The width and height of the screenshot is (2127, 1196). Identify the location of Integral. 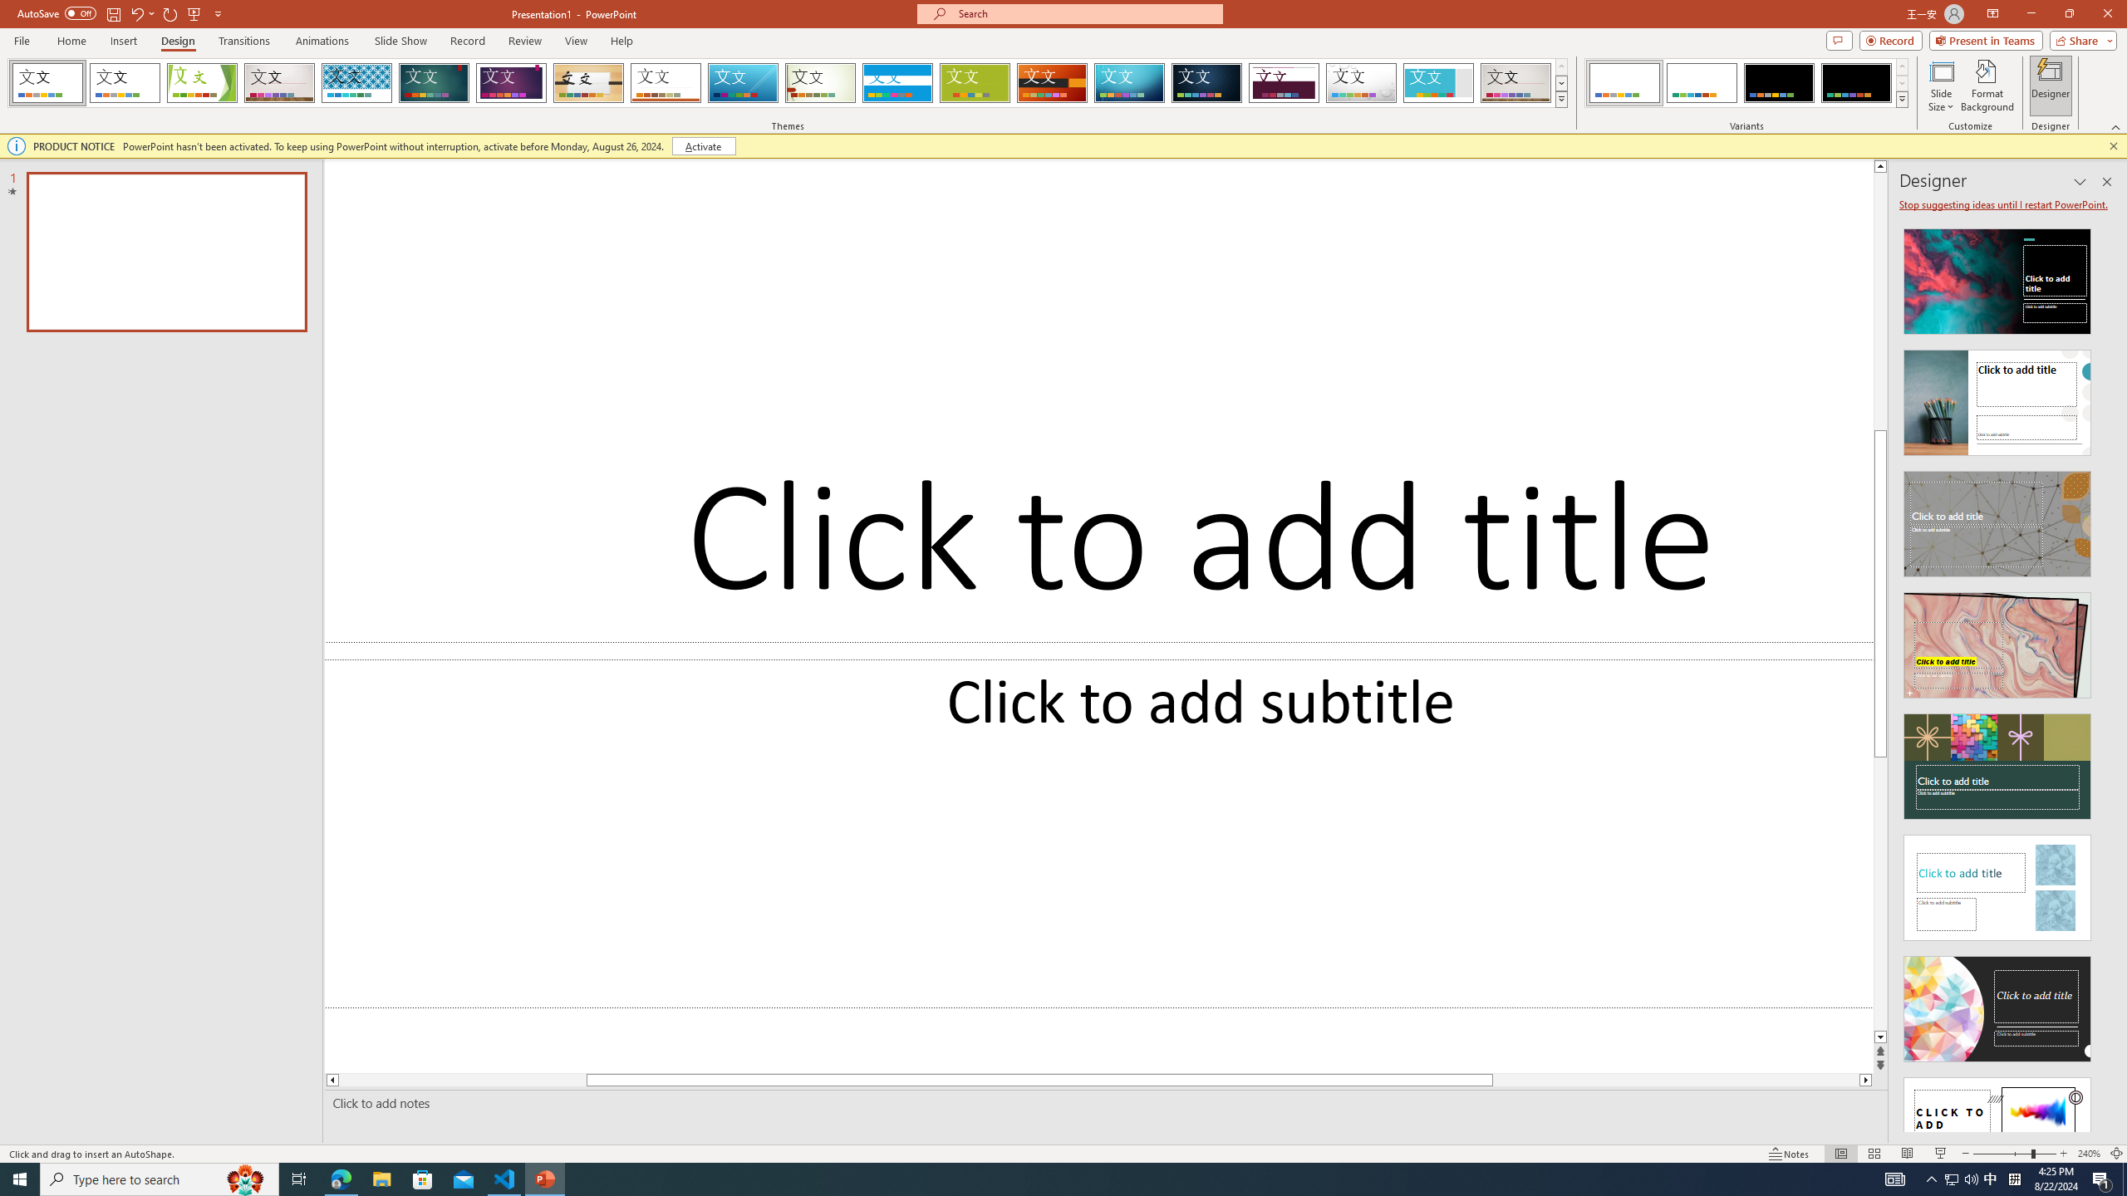
(357, 83).